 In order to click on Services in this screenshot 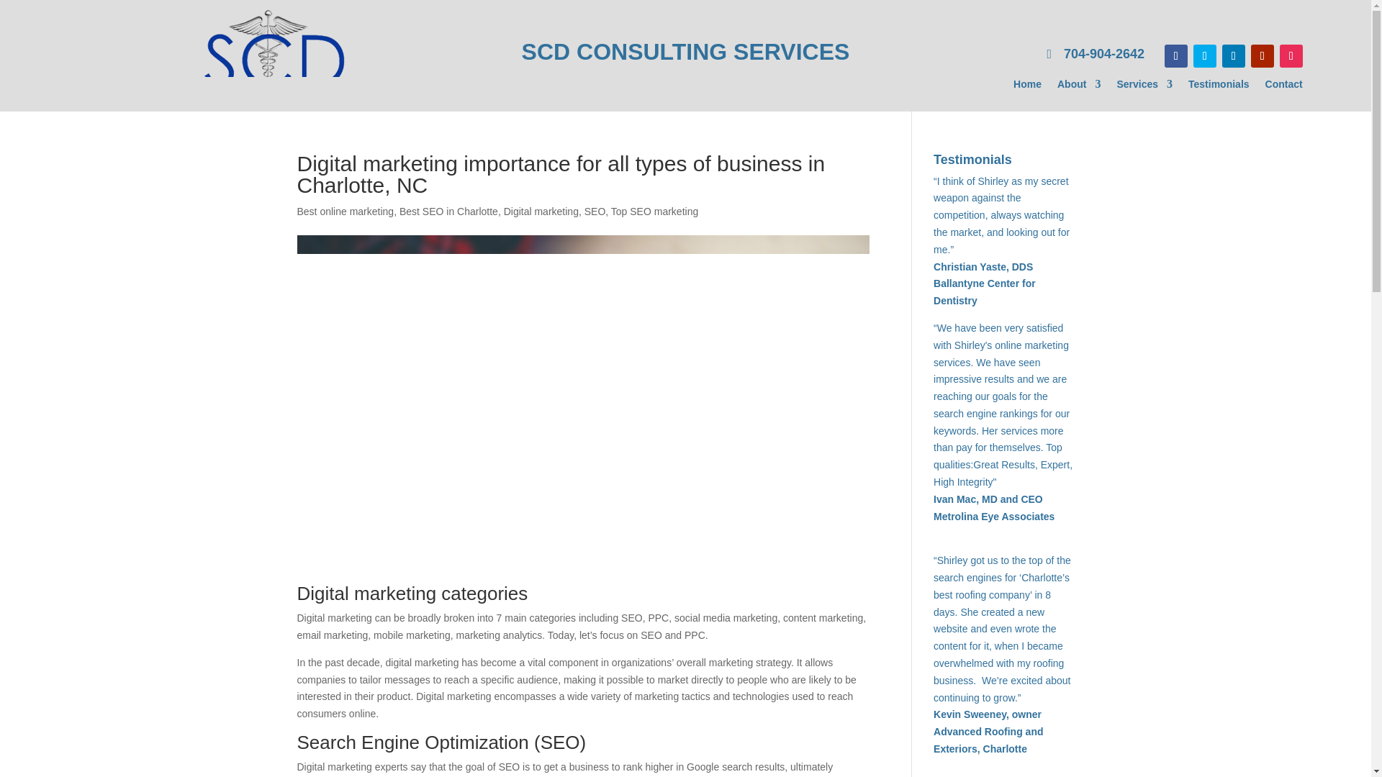, I will do `click(1144, 86)`.